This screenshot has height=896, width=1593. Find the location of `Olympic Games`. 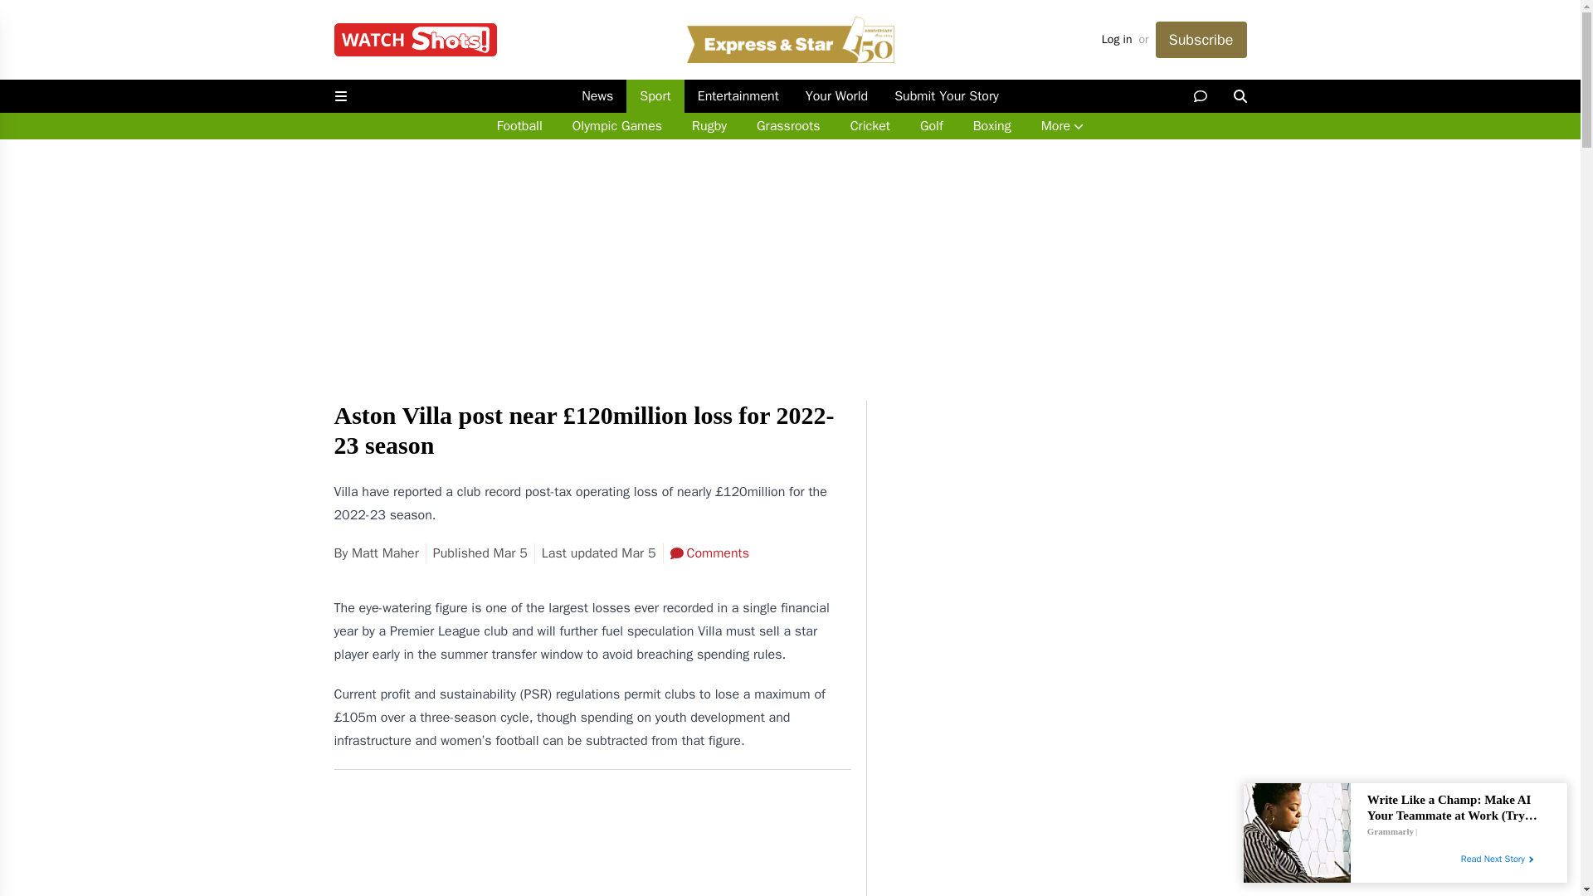

Olympic Games is located at coordinates (617, 126).